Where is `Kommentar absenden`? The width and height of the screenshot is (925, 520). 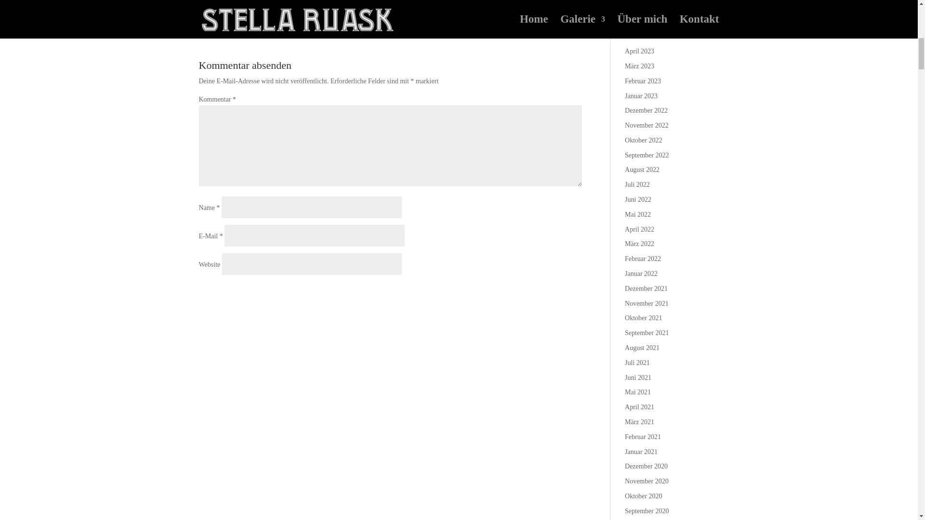 Kommentar absenden is located at coordinates (529, 294).